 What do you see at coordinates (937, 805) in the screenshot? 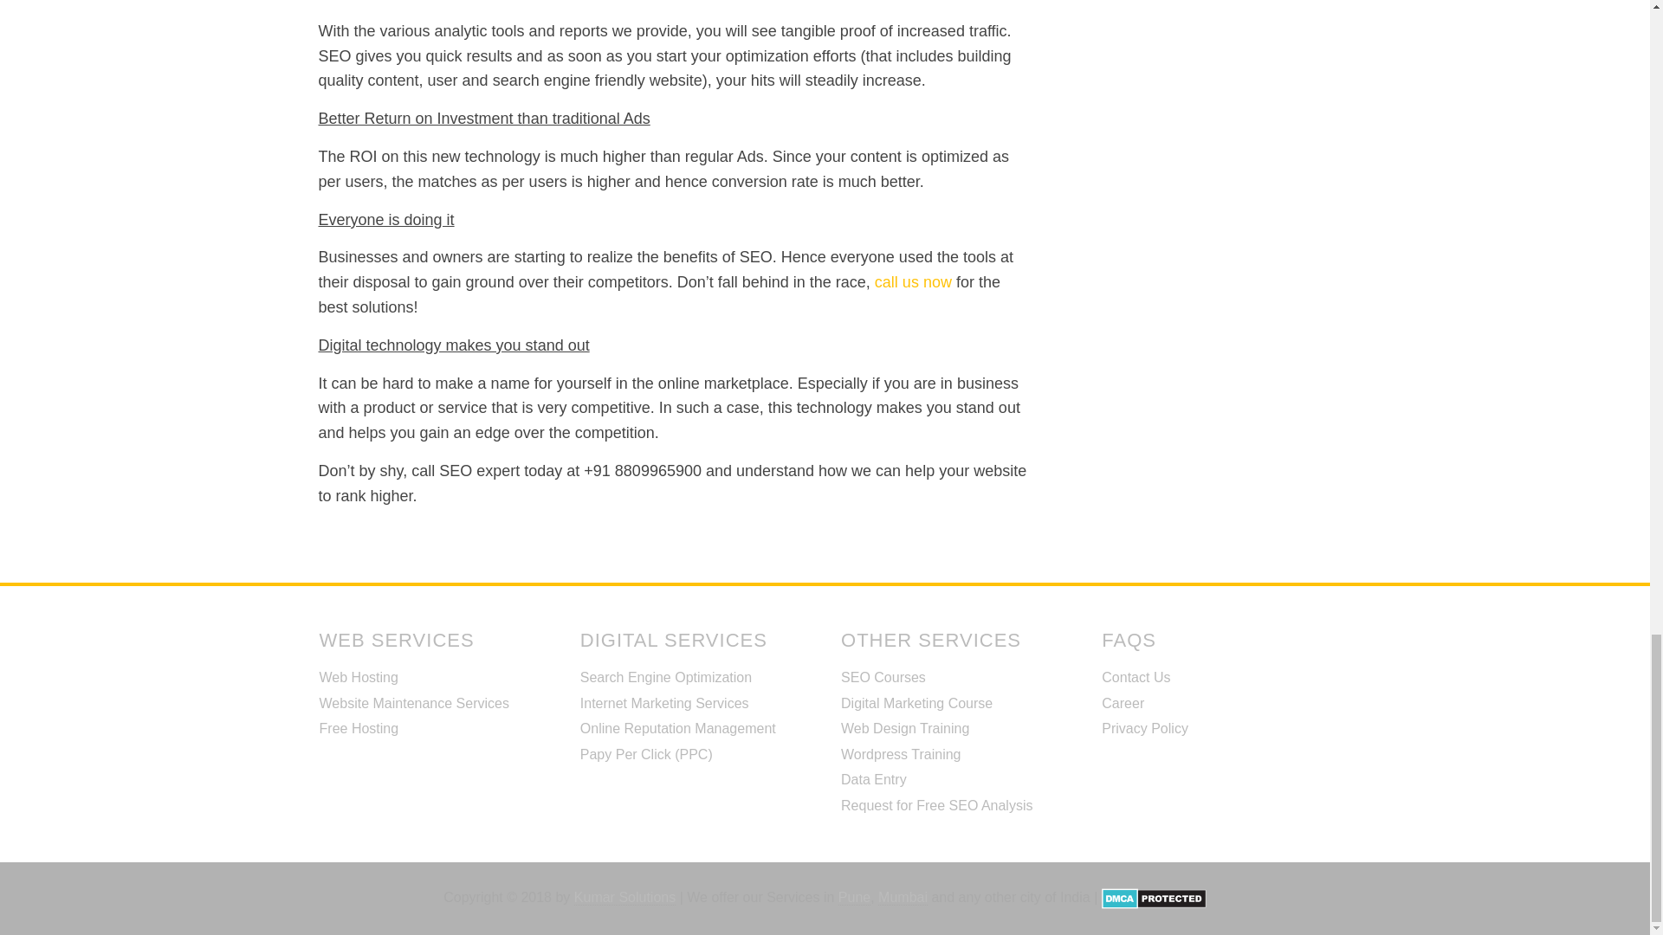
I see `Request for Free SEO Analysis` at bounding box center [937, 805].